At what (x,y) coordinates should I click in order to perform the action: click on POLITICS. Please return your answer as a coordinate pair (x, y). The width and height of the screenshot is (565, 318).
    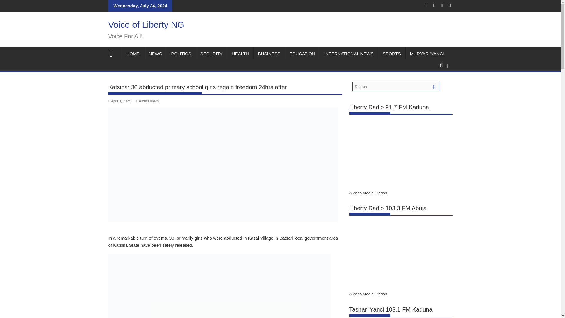
    Looking at the image, I should click on (181, 54).